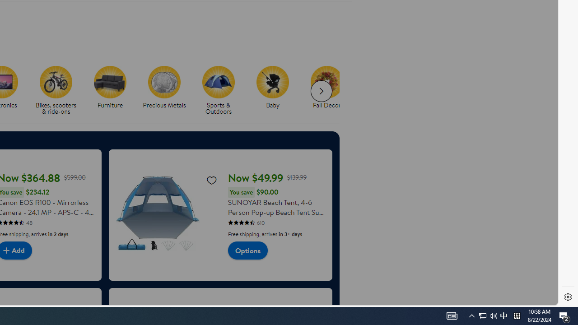 This screenshot has height=325, width=578. I want to click on Fall Decor Fall Decor, so click(327, 88).